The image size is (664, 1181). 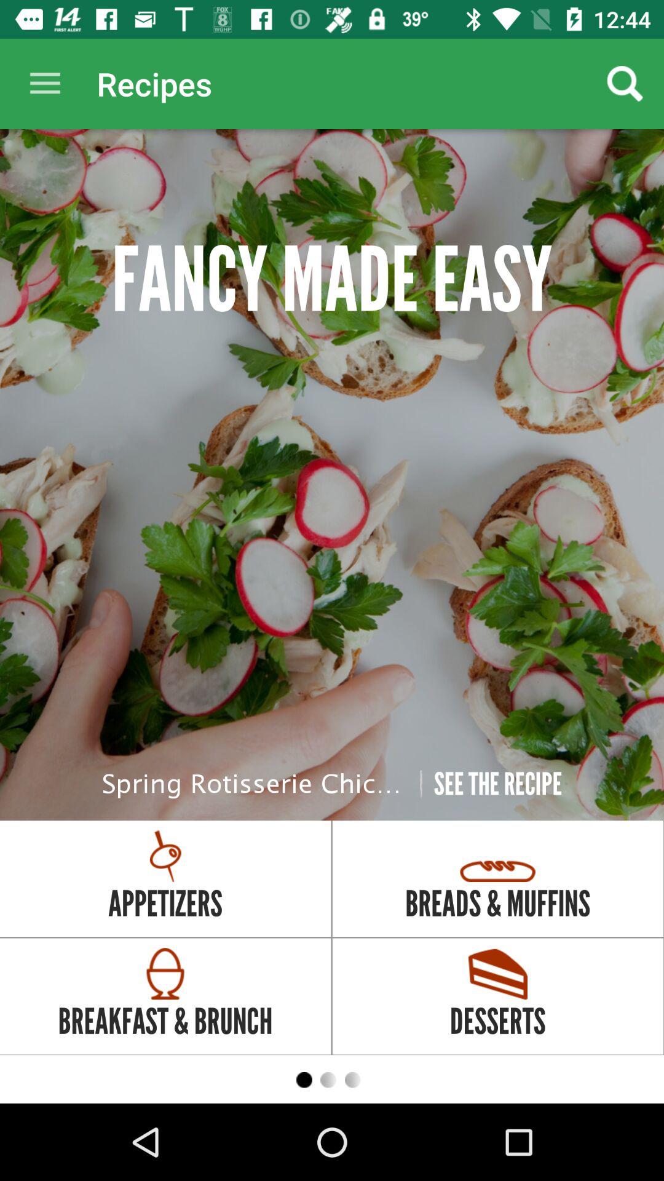 What do you see at coordinates (45, 84) in the screenshot?
I see `launch app to the left of the recipes icon` at bounding box center [45, 84].